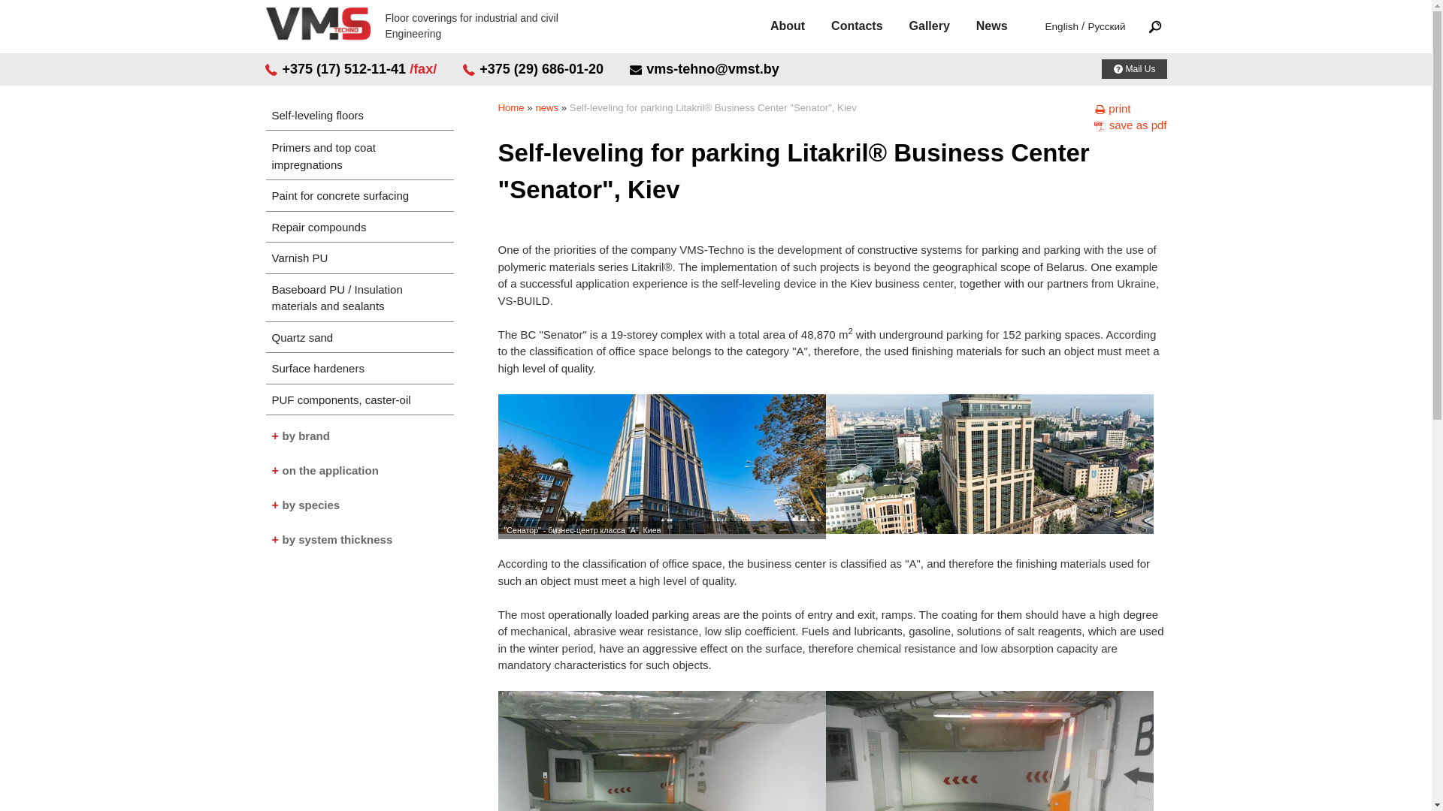 This screenshot has height=811, width=1443. What do you see at coordinates (359, 228) in the screenshot?
I see `Repair compounds` at bounding box center [359, 228].